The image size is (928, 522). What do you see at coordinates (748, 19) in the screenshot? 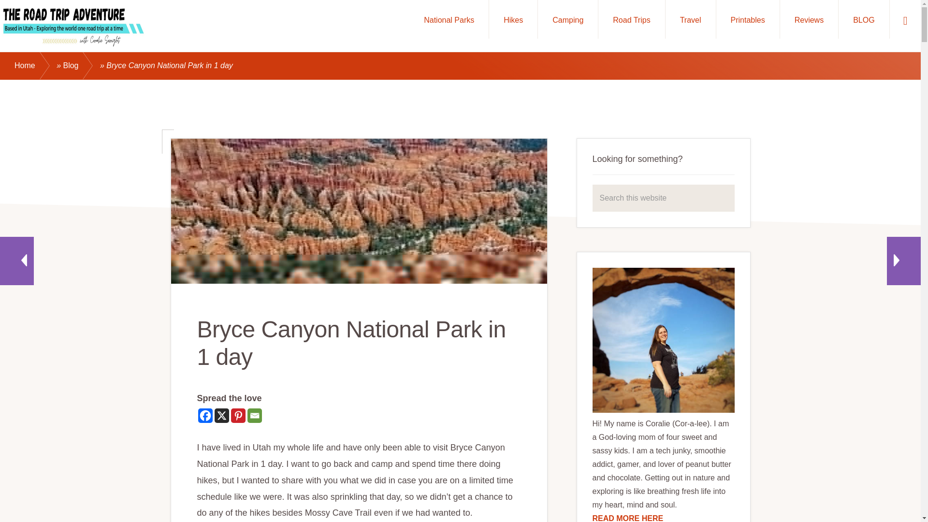
I see `Printables` at bounding box center [748, 19].